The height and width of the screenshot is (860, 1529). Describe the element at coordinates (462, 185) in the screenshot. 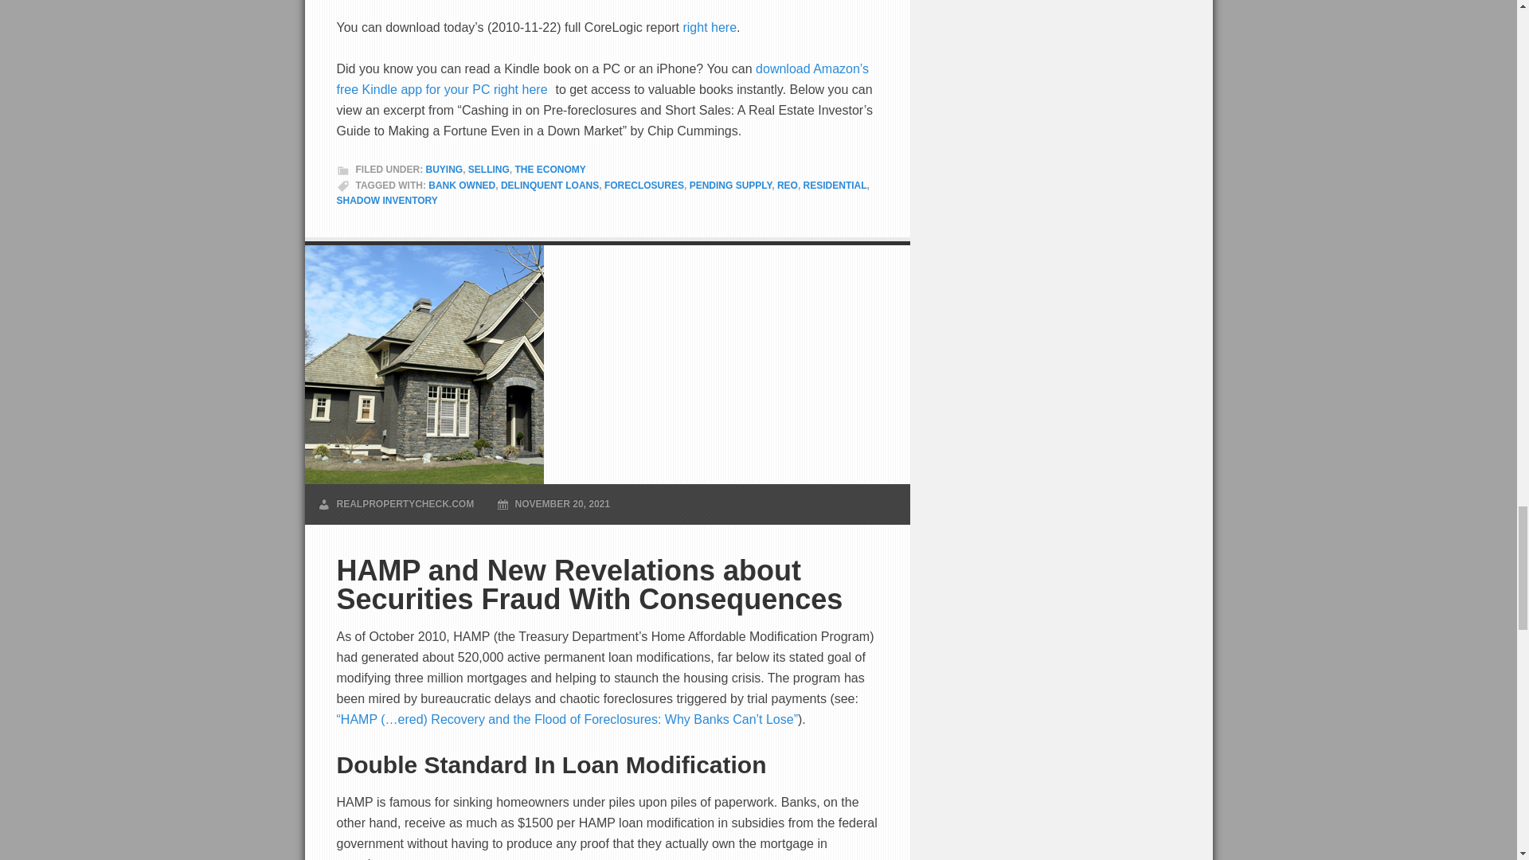

I see `BANK OWNED` at that location.